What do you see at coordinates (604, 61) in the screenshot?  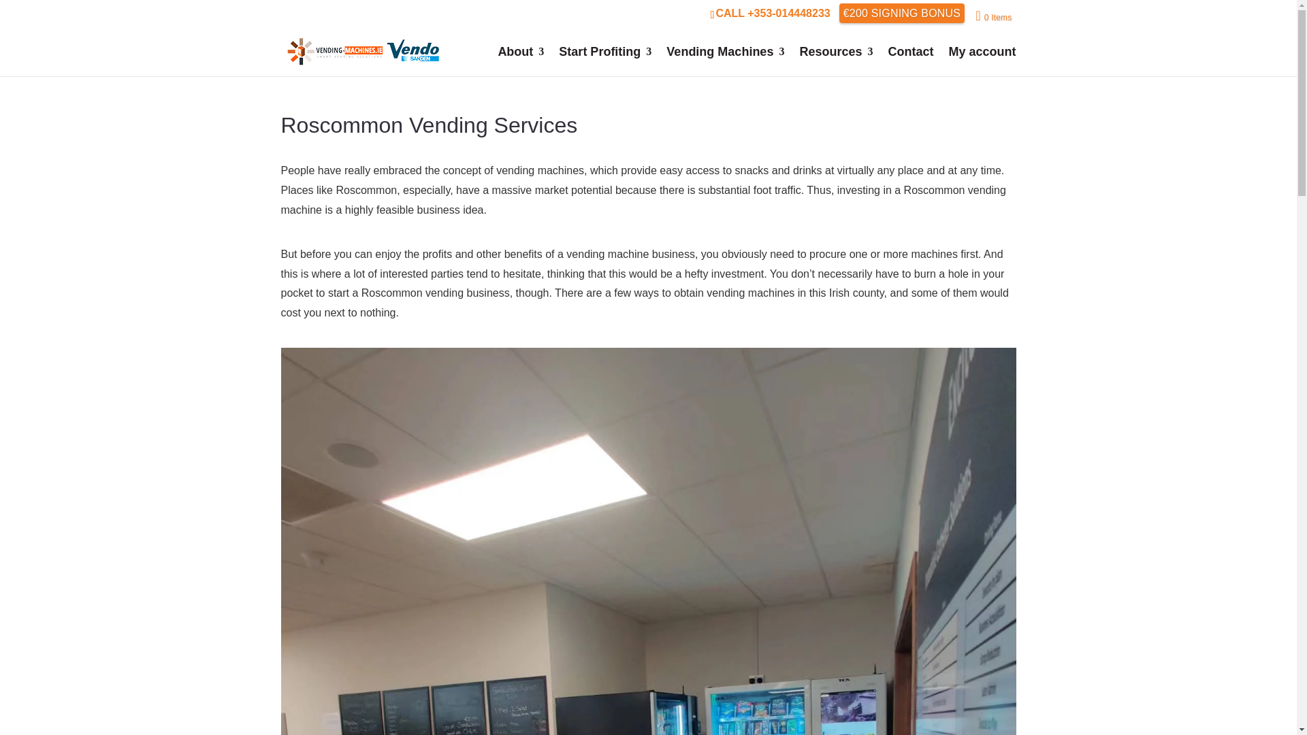 I see `Start Profiting` at bounding box center [604, 61].